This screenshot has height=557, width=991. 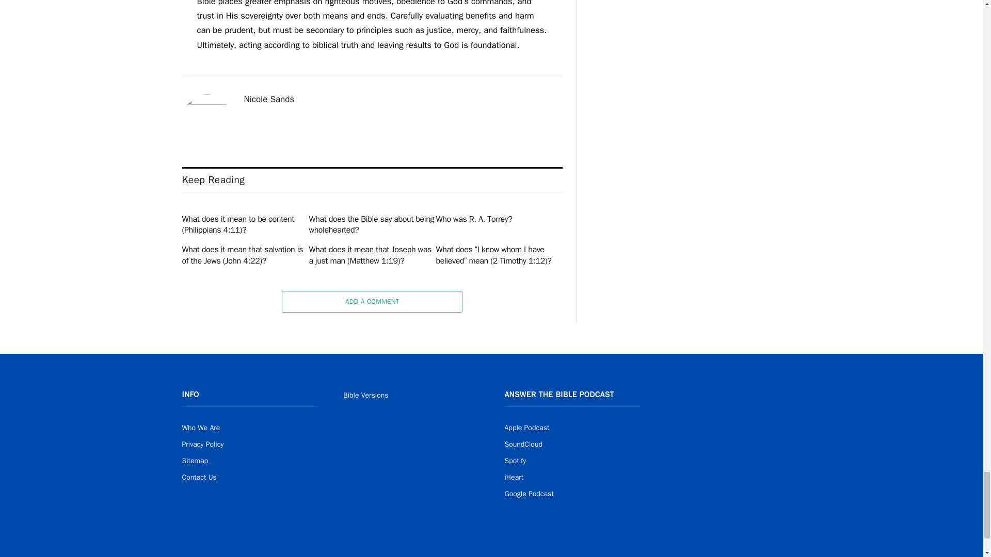 What do you see at coordinates (499, 220) in the screenshot?
I see `Who was R. A. Torrey?` at bounding box center [499, 220].